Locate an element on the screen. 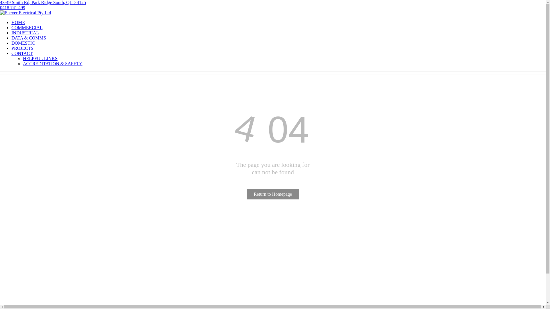  0418 741 499 is located at coordinates (13, 7).